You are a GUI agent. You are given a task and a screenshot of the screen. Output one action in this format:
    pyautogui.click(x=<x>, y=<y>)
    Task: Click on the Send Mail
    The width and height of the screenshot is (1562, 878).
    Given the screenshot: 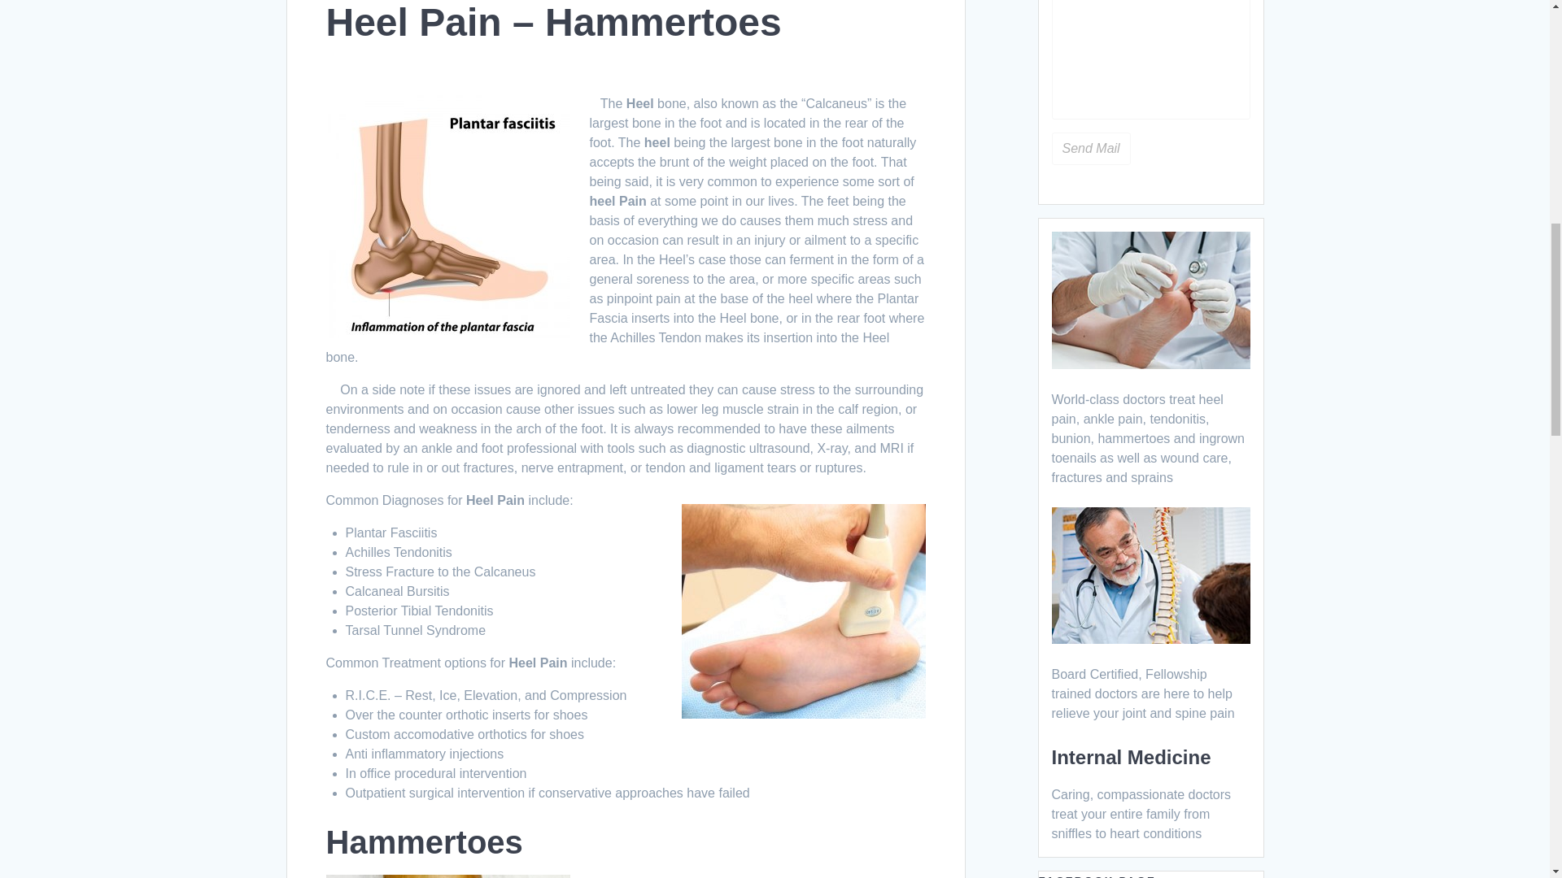 What is the action you would take?
    pyautogui.click(x=1090, y=149)
    